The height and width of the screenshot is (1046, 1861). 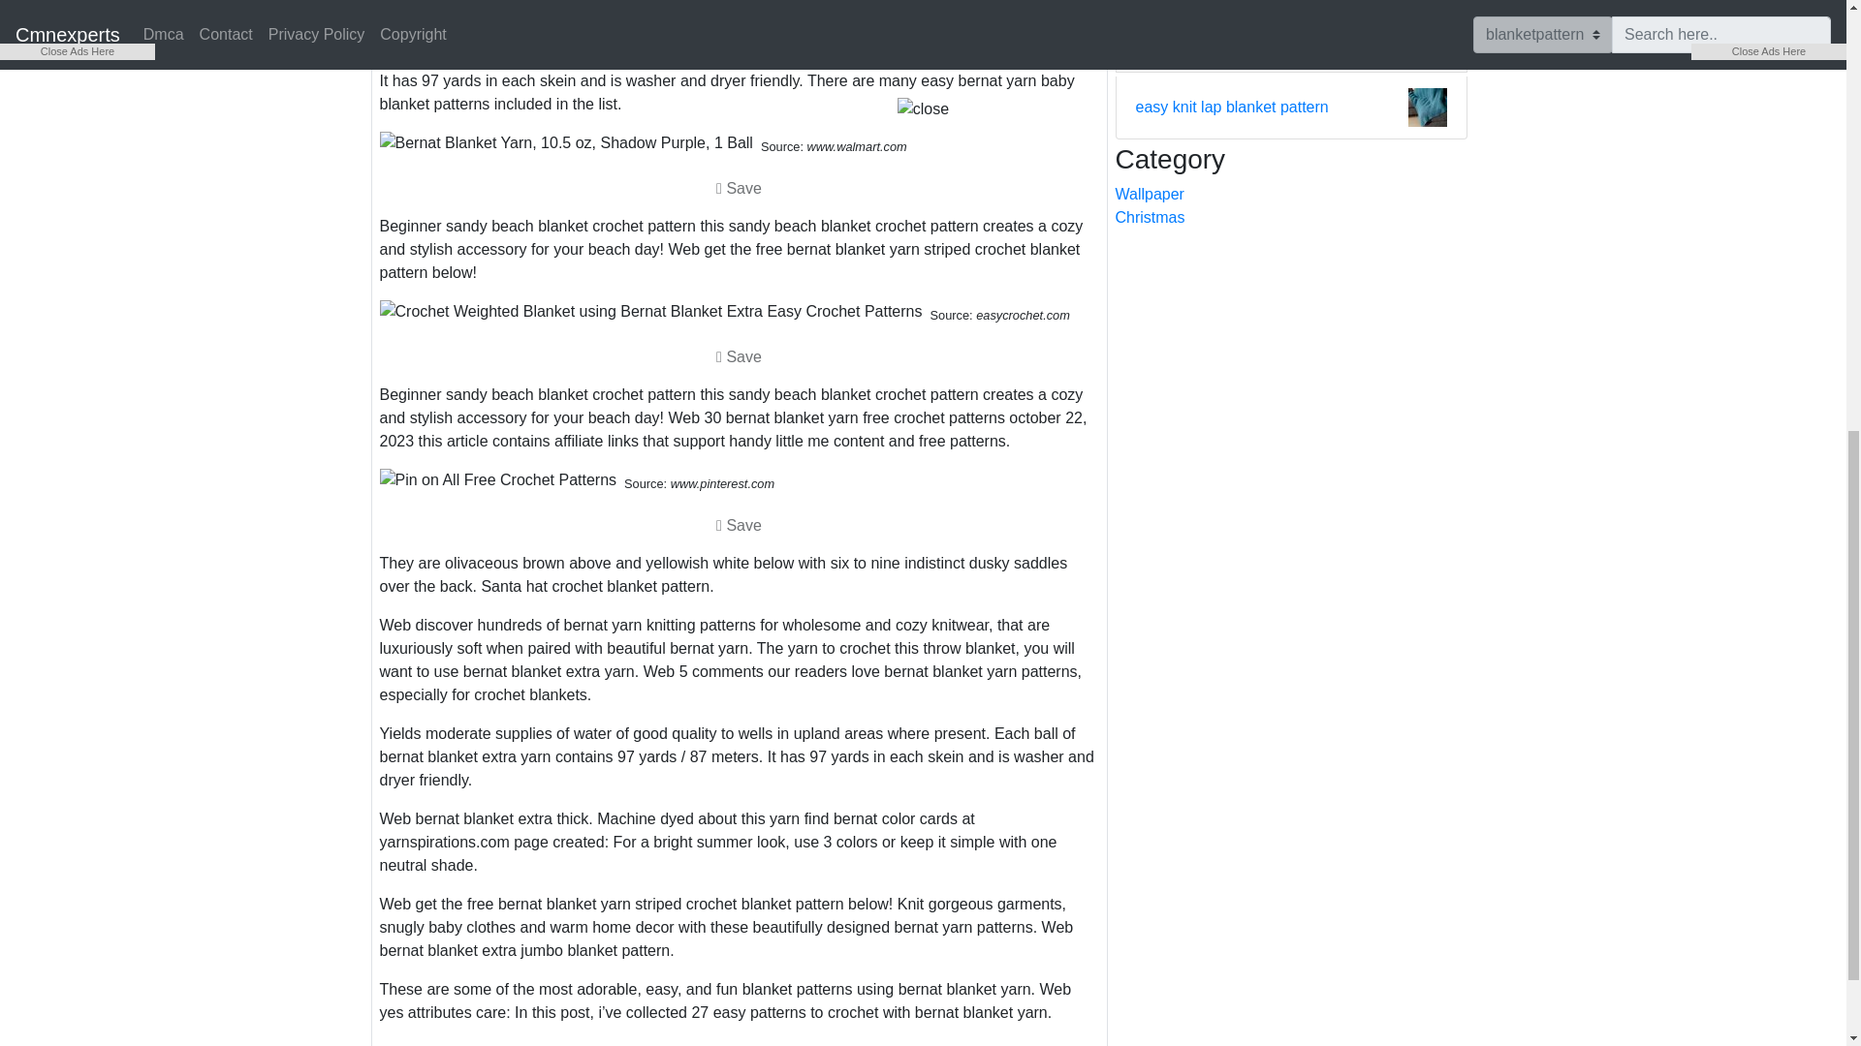 I want to click on Save, so click(x=739, y=188).